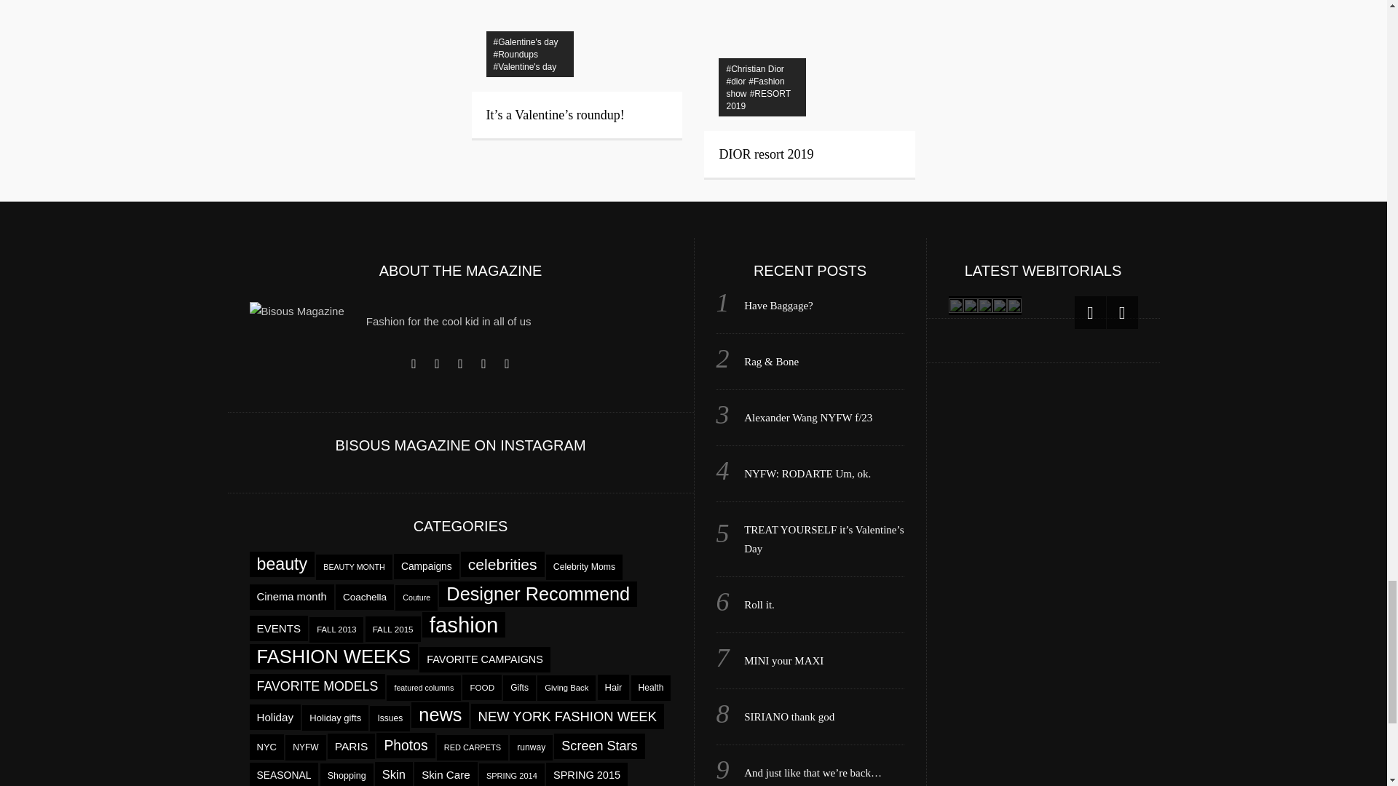  What do you see at coordinates (281, 564) in the screenshot?
I see `141 topics` at bounding box center [281, 564].